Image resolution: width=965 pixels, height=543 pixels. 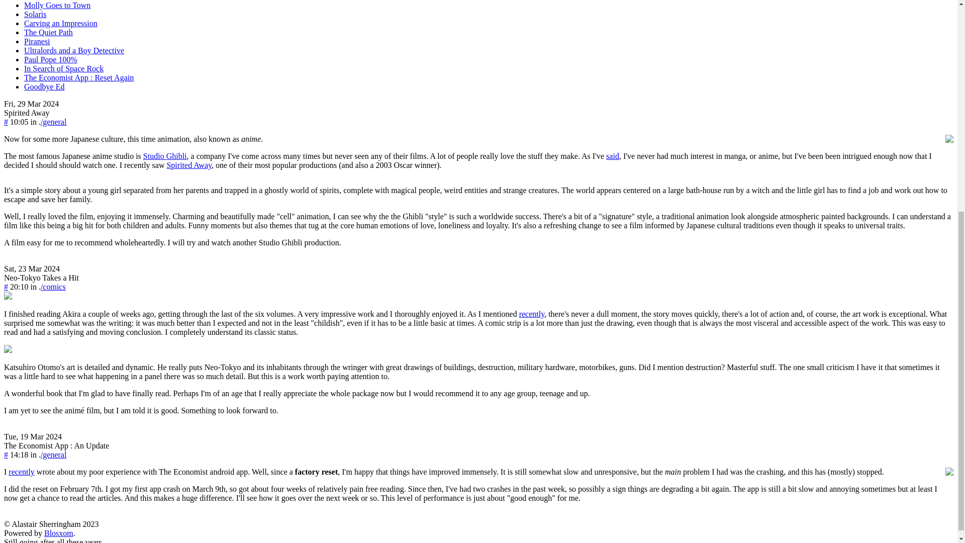 What do you see at coordinates (74, 50) in the screenshot?
I see `Ultralords and a Boy Detective` at bounding box center [74, 50].